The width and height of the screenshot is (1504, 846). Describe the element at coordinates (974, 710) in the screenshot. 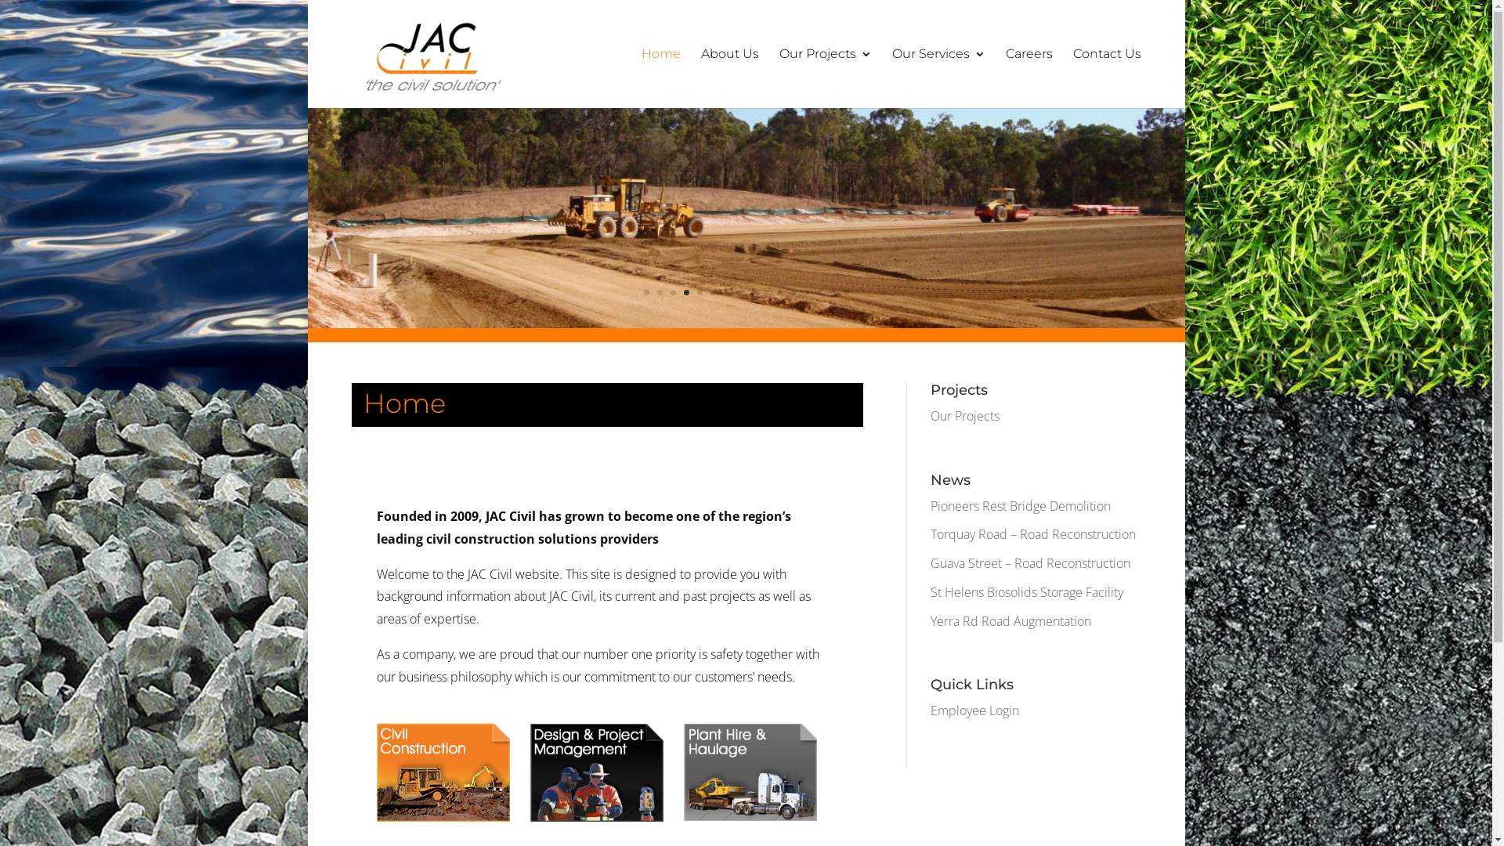

I see `Employee Login` at that location.